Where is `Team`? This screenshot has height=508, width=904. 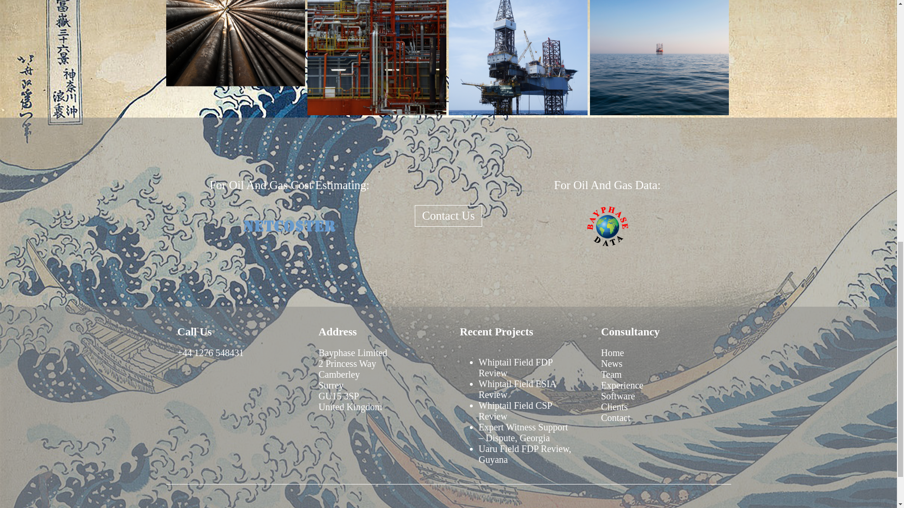 Team is located at coordinates (611, 374).